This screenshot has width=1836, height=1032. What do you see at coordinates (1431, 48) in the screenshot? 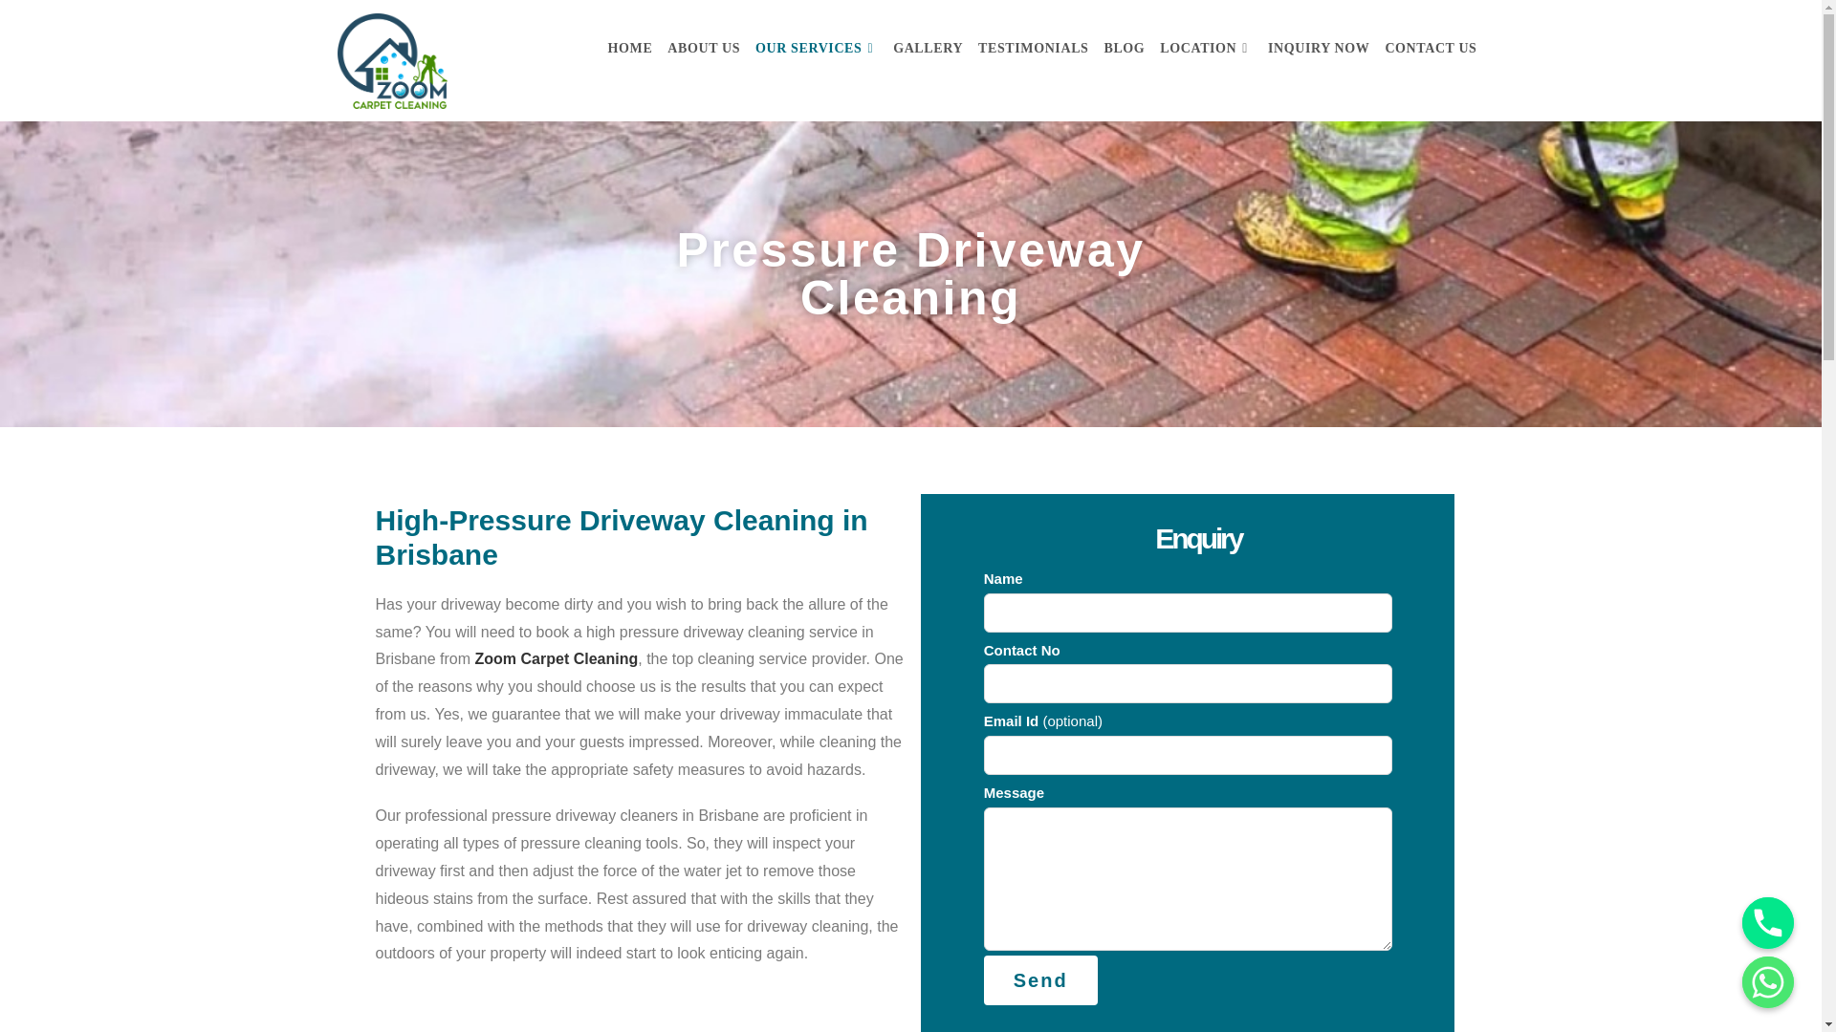
I see `CONTACT US` at bounding box center [1431, 48].